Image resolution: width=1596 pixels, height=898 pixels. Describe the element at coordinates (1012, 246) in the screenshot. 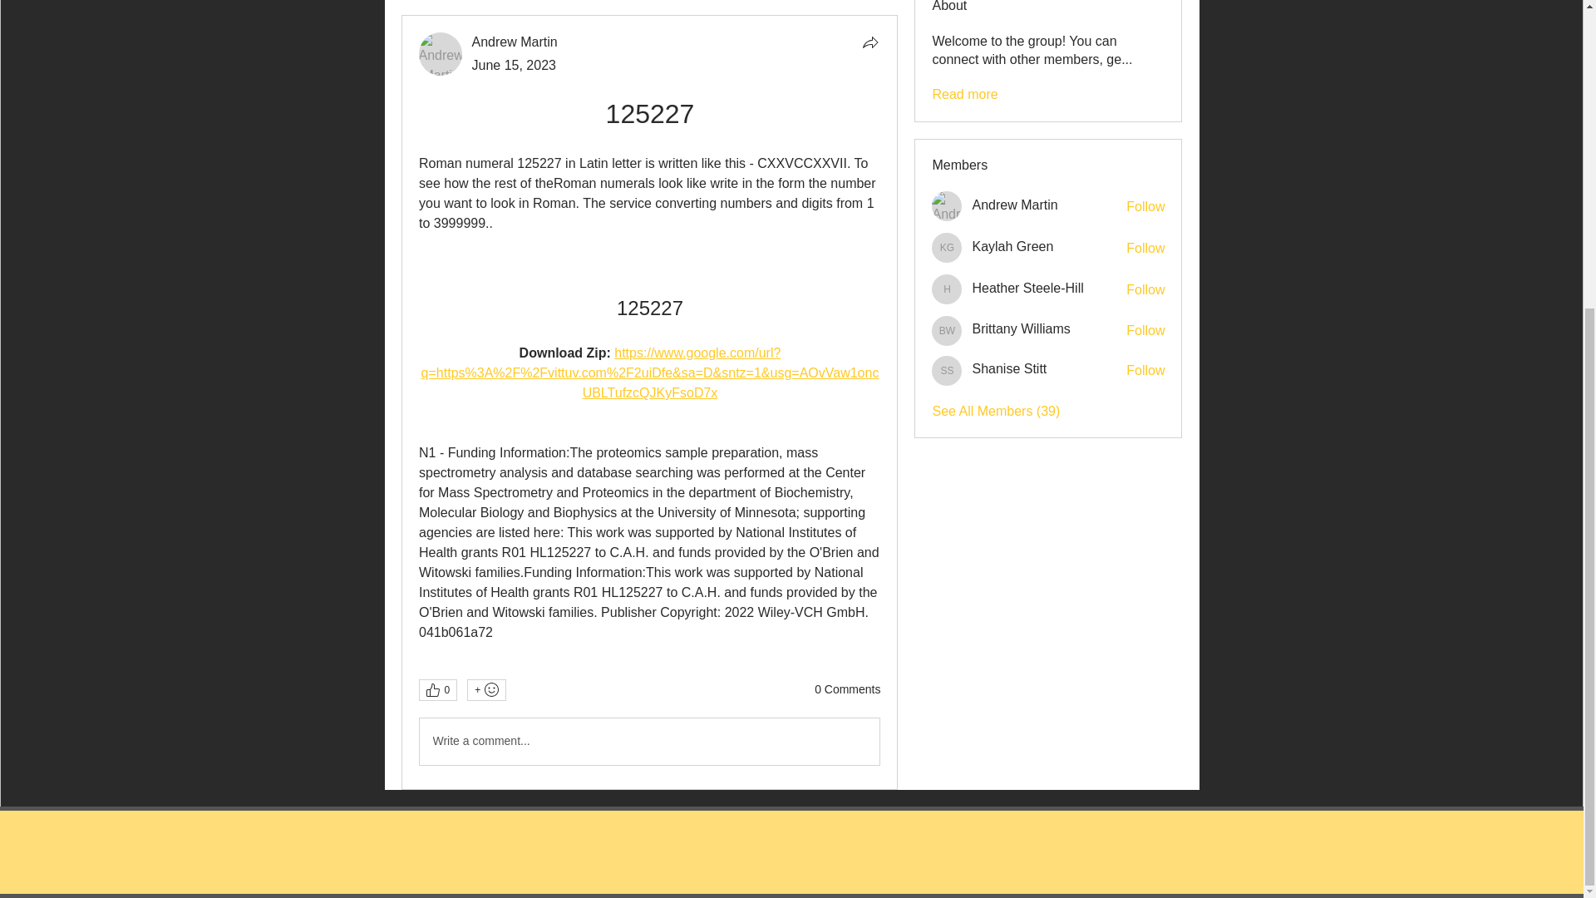

I see `Kaylah  Green` at that location.